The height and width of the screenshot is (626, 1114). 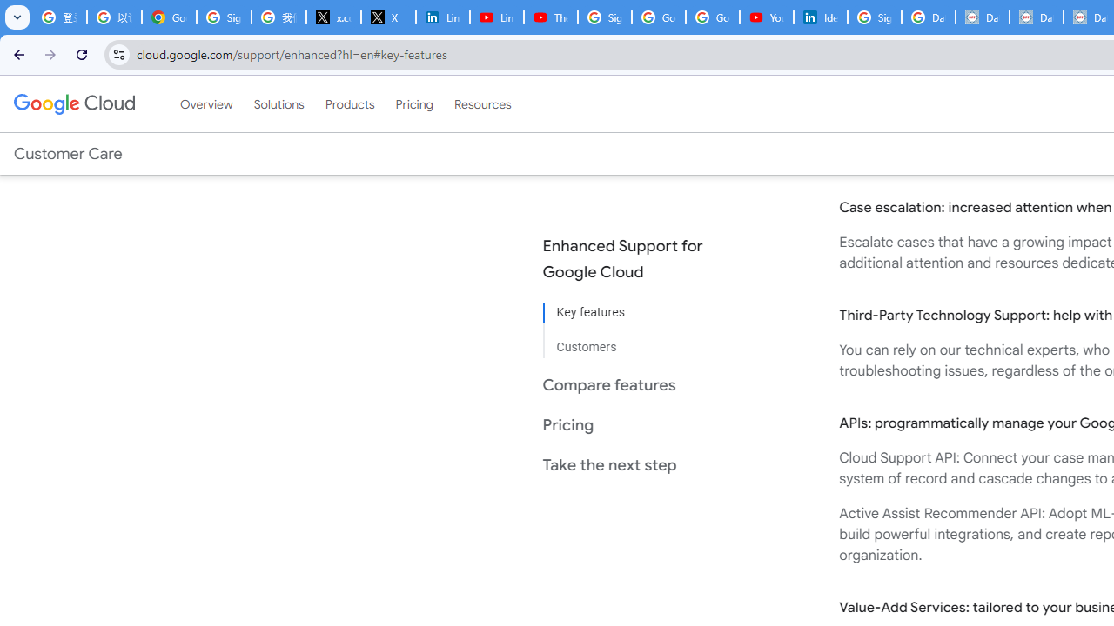 I want to click on LinkedIn - YouTube, so click(x=496, y=17).